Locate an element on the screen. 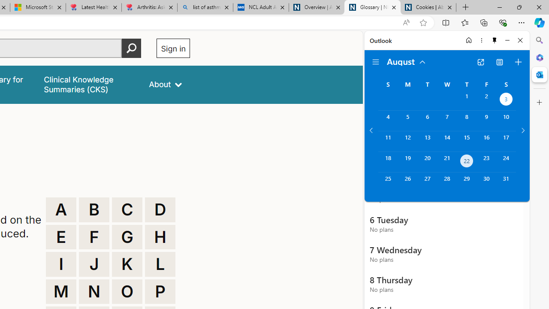 This screenshot has height=309, width=549. Thursday, August 29, 2024.  is located at coordinates (467, 183).